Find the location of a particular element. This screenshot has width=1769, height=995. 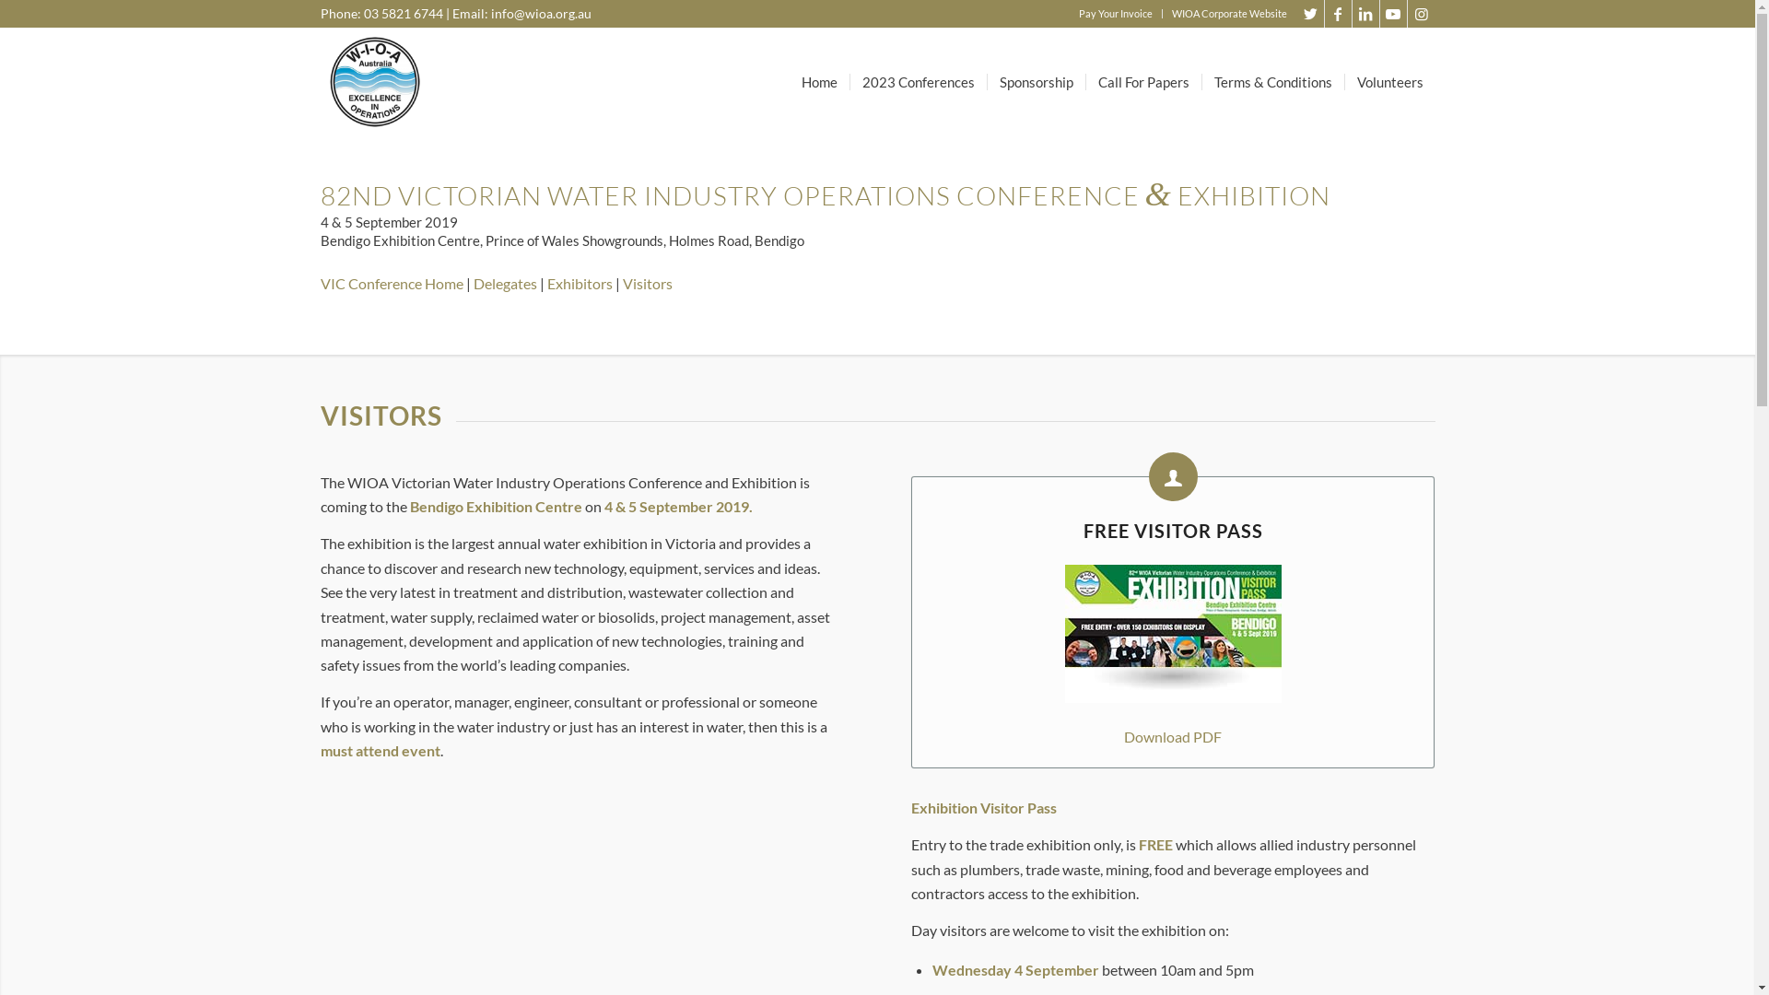

WIOA Corporate Website is located at coordinates (1229, 13).